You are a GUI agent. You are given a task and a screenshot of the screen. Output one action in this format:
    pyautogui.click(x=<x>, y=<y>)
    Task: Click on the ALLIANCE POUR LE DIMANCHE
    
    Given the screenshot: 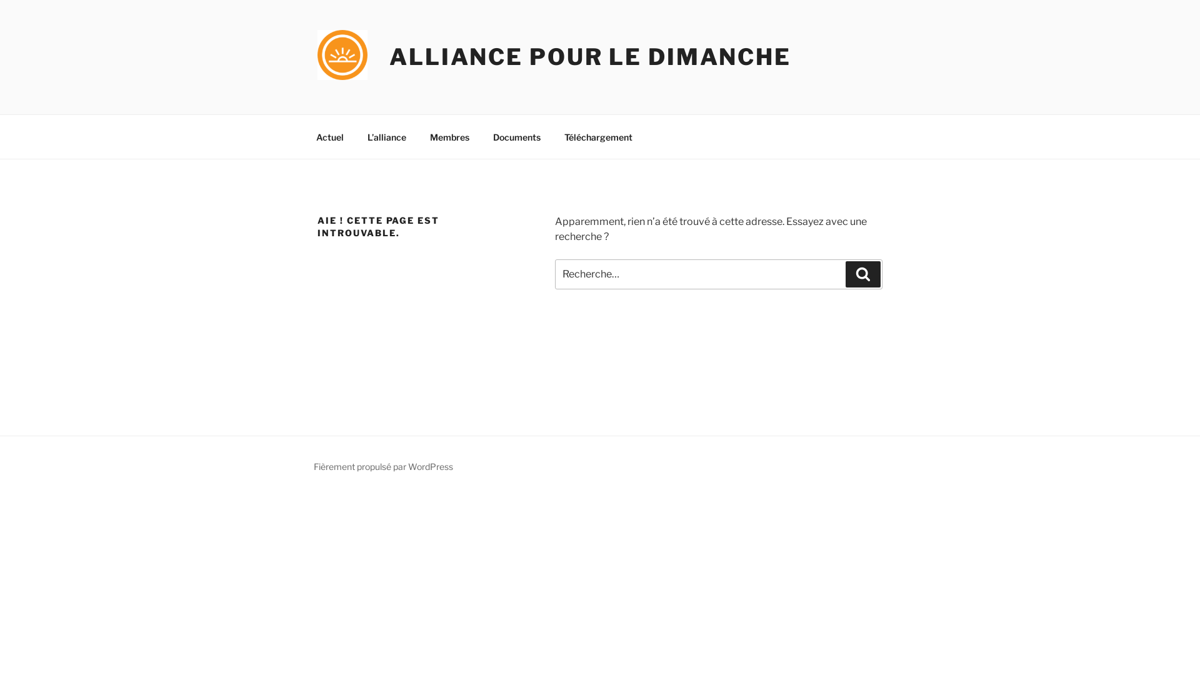 What is the action you would take?
    pyautogui.click(x=590, y=57)
    